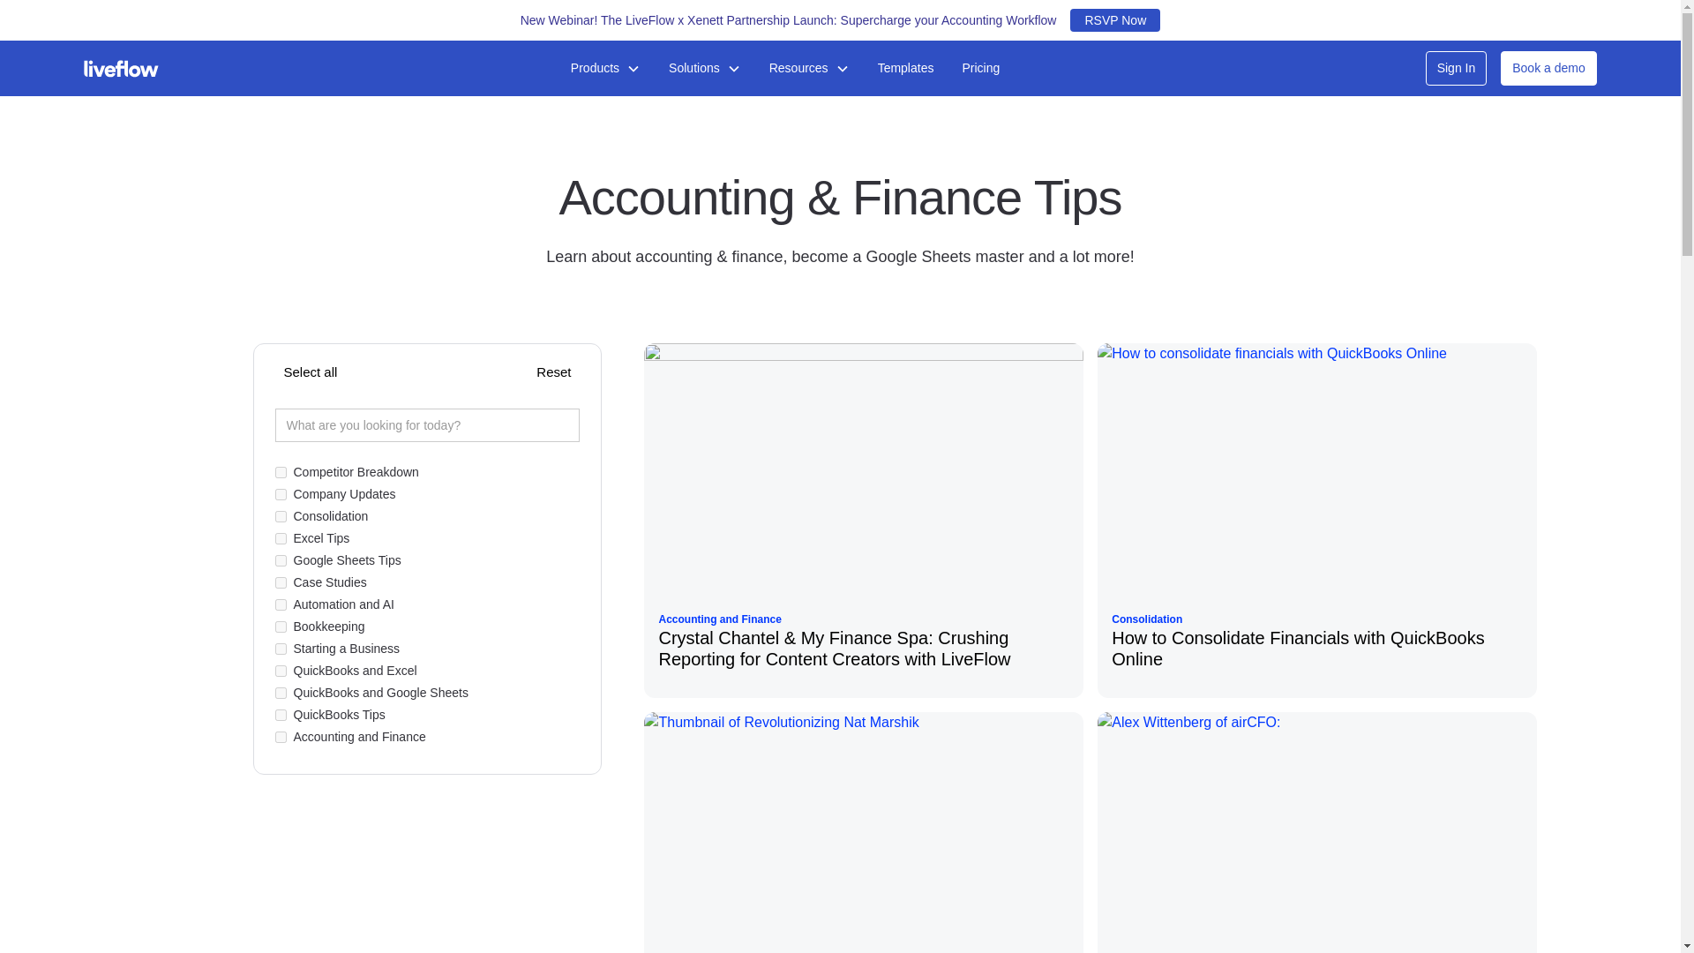  I want to click on on, so click(281, 582).